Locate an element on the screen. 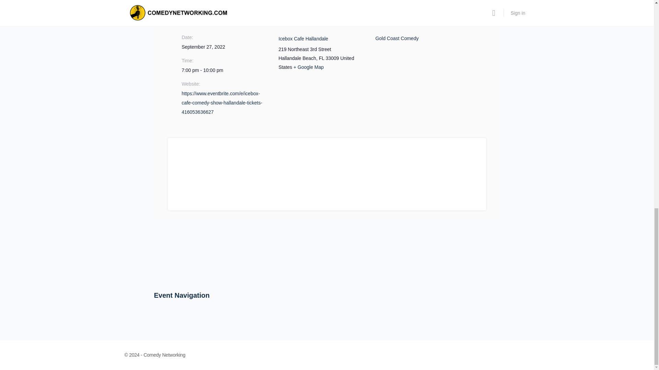 The height and width of the screenshot is (370, 659). Florida is located at coordinates (321, 58).